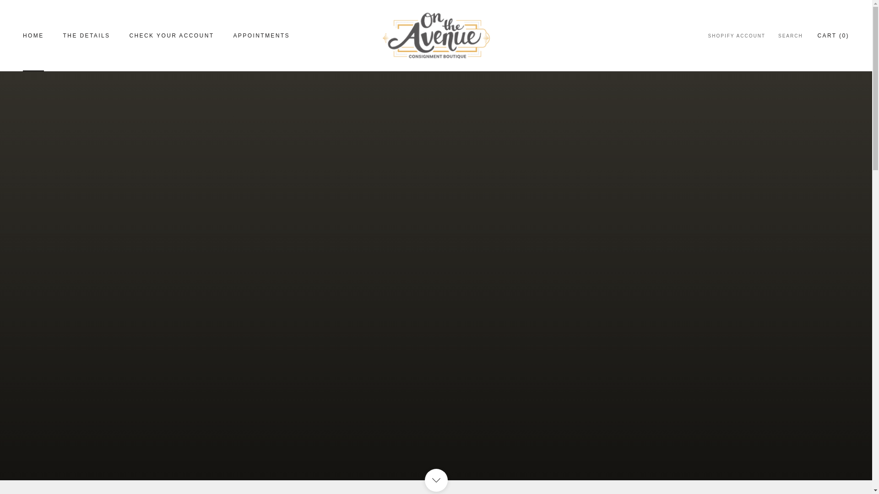  I want to click on SHOPIFY ACCOUNT, so click(737, 36).